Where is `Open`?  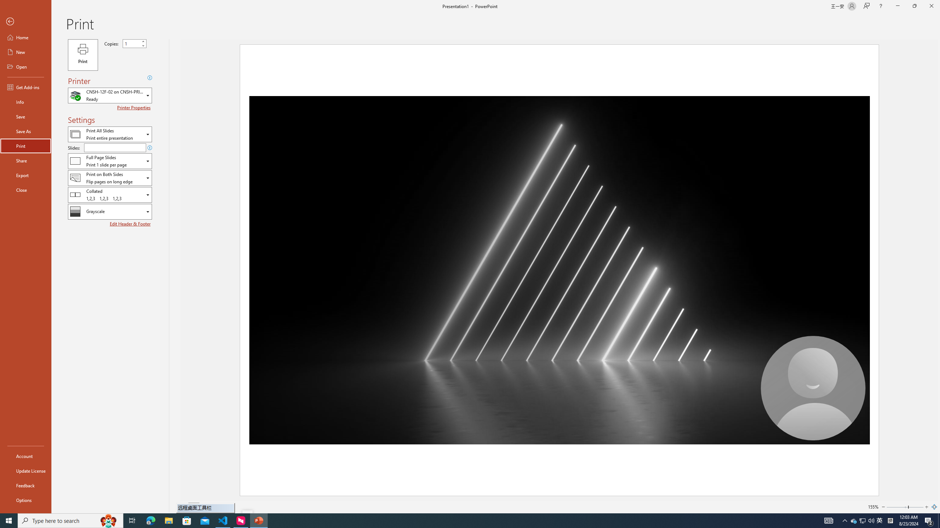
Open is located at coordinates (148, 212).